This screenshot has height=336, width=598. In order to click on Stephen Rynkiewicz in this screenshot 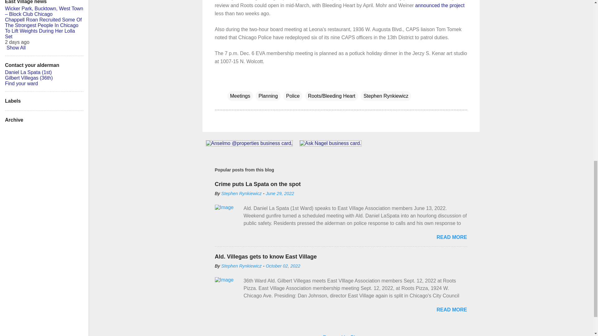, I will do `click(241, 194)`.